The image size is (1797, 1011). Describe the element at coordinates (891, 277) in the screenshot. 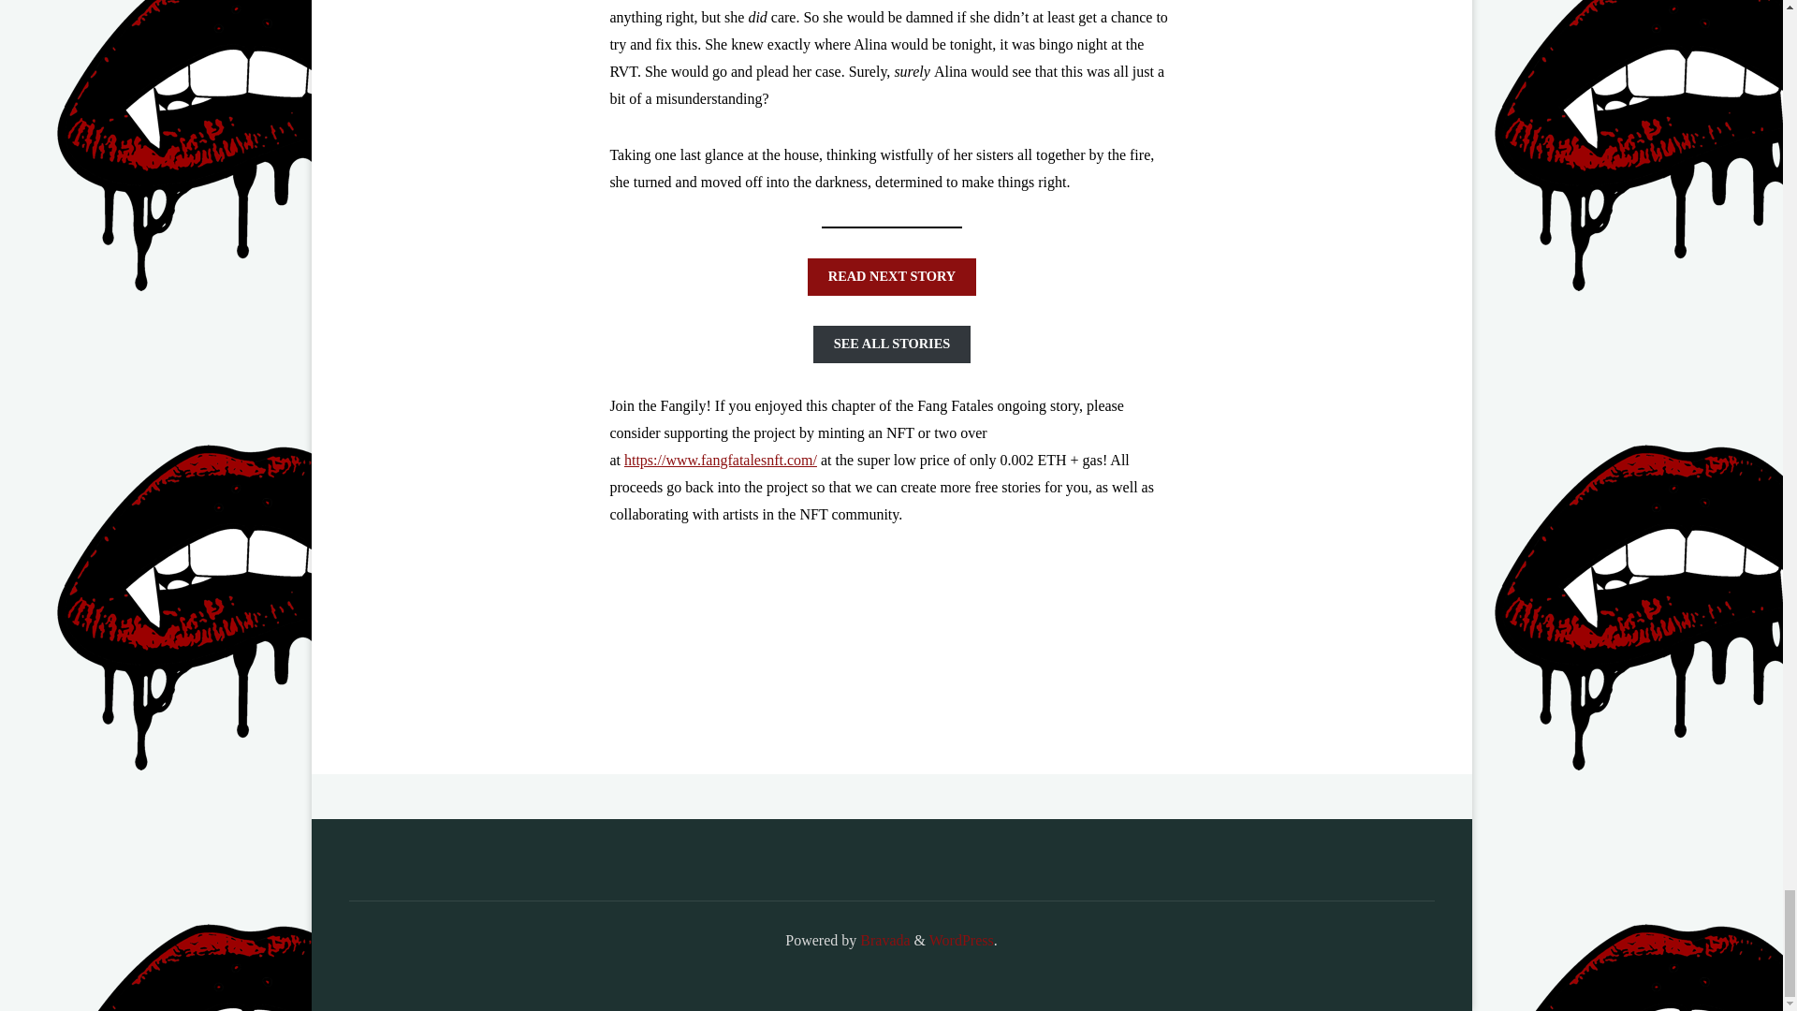

I see `READ NEXT STORY` at that location.